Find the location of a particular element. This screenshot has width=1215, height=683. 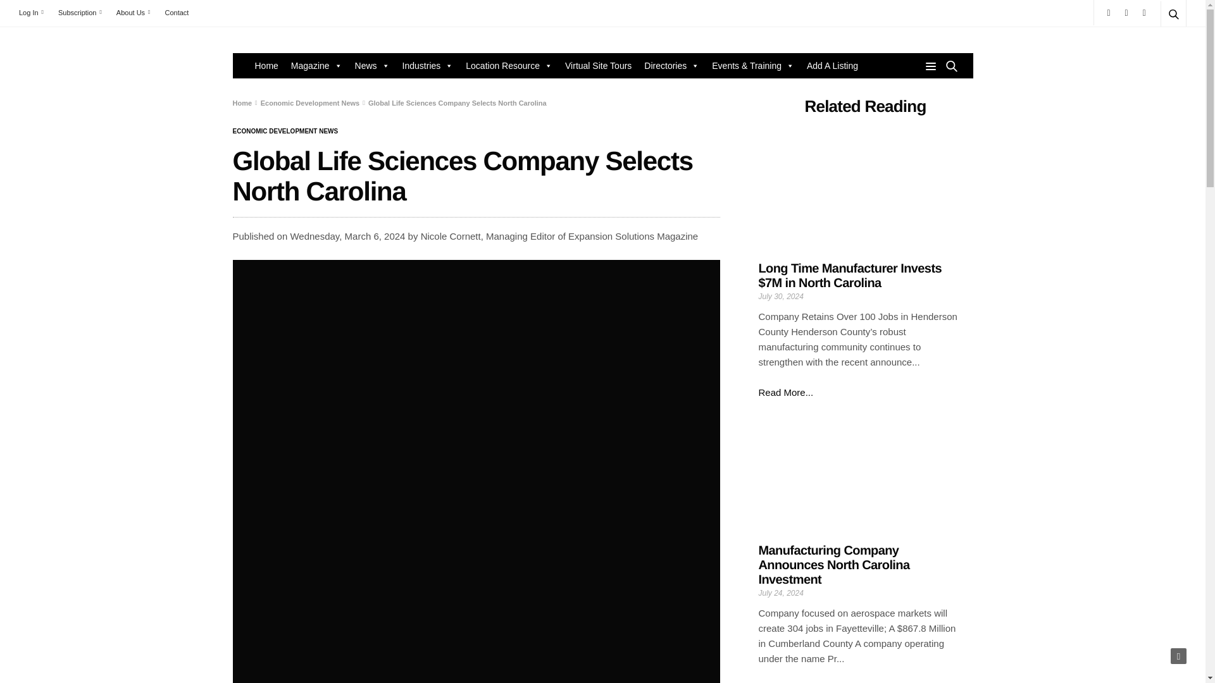

News is located at coordinates (372, 66).